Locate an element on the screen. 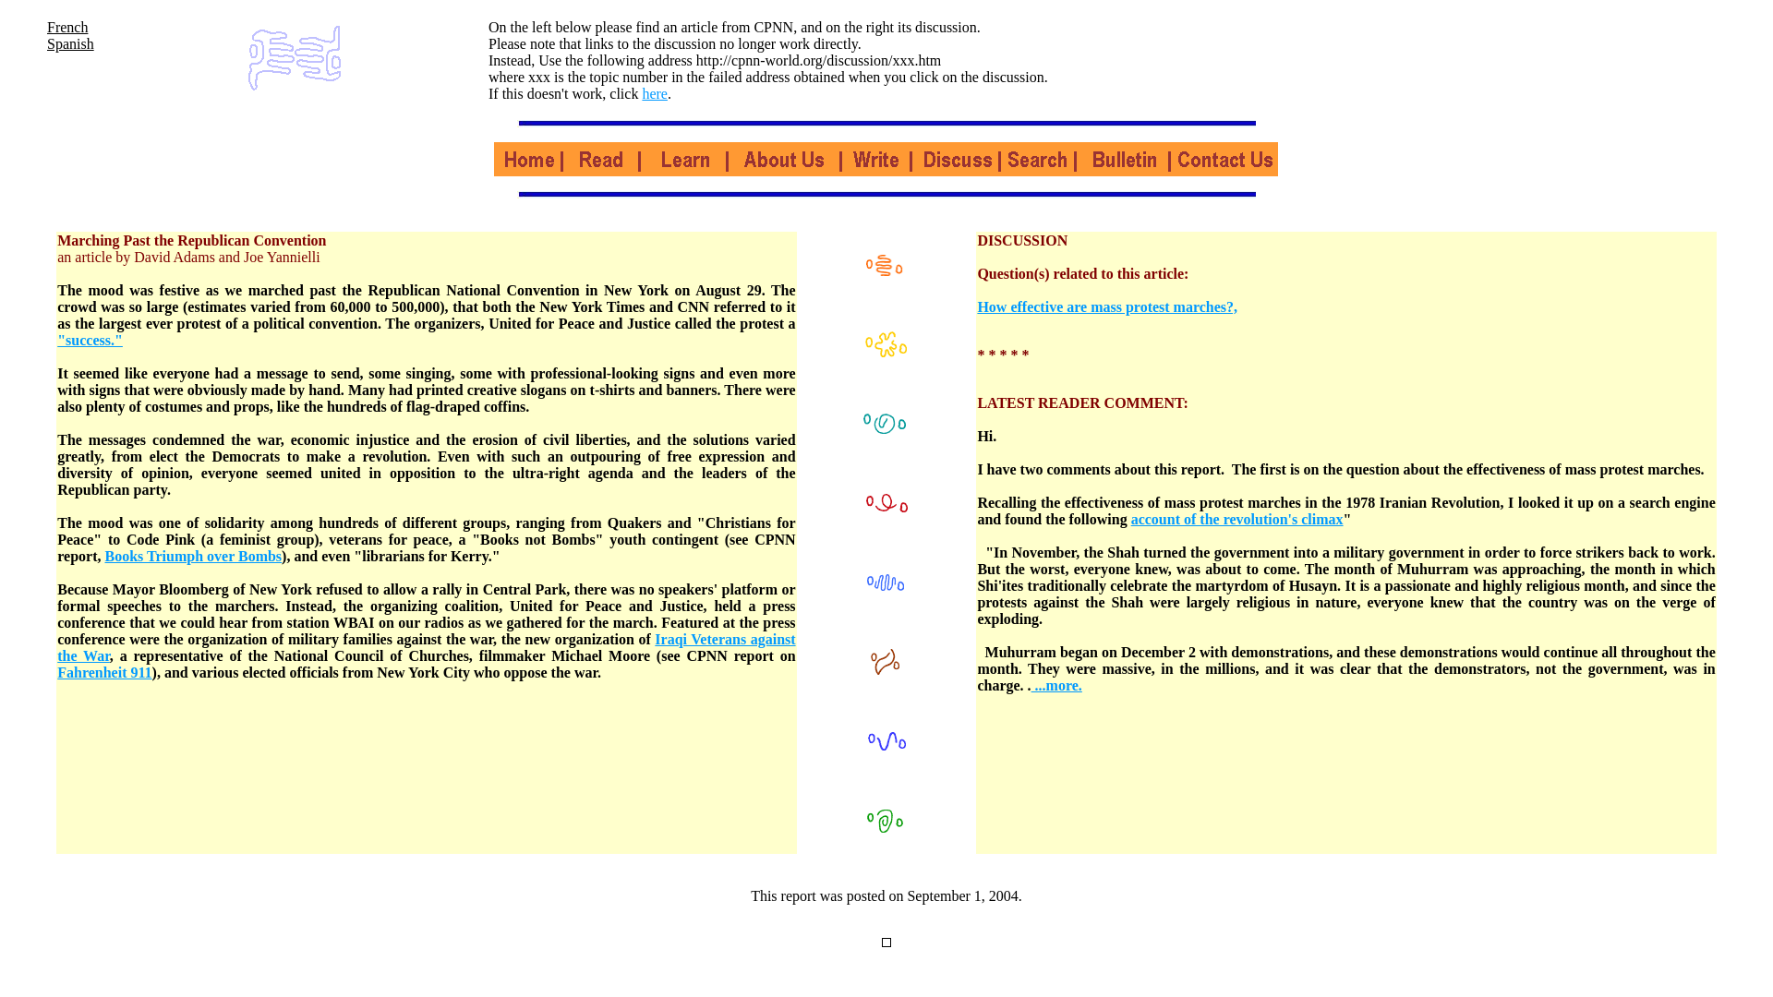 The image size is (1773, 997). Iraqi Veterans against the War is located at coordinates (425, 647).